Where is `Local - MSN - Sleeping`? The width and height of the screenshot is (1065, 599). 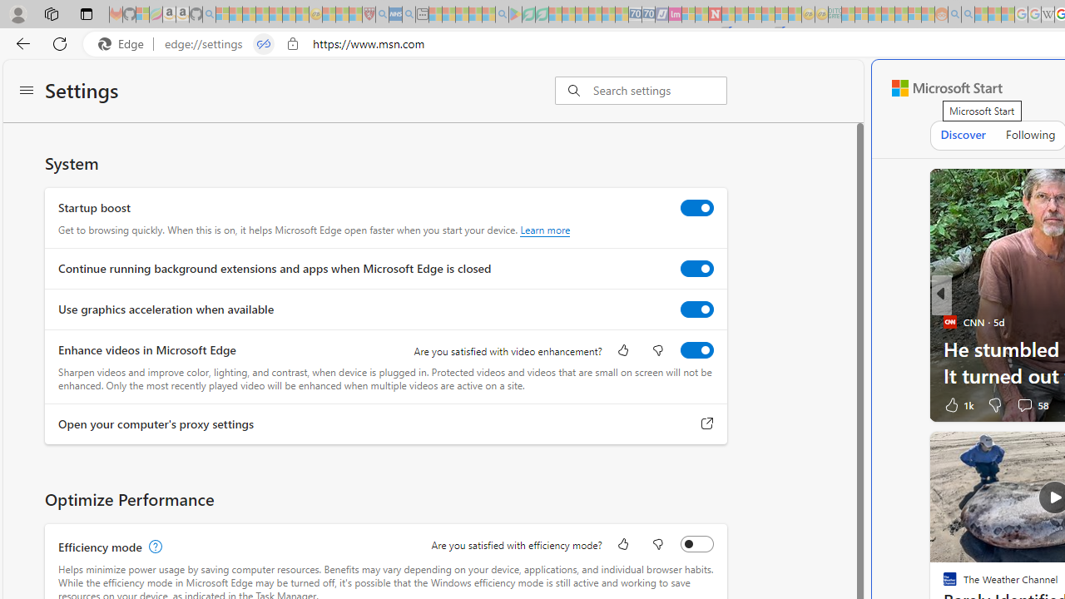 Local - MSN - Sleeping is located at coordinates (355, 15).